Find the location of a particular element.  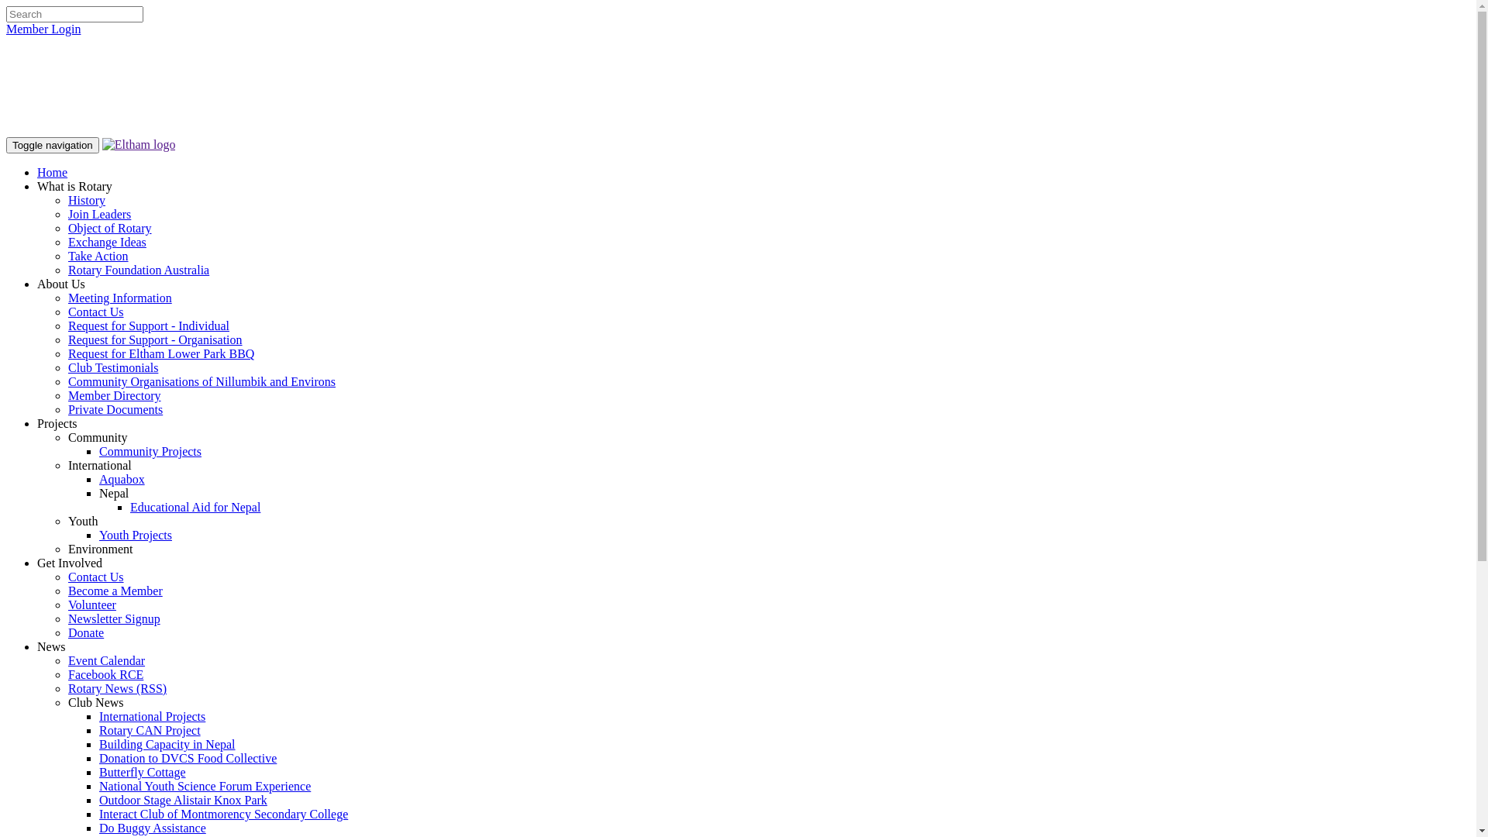

Contact Us is located at coordinates (96, 312).